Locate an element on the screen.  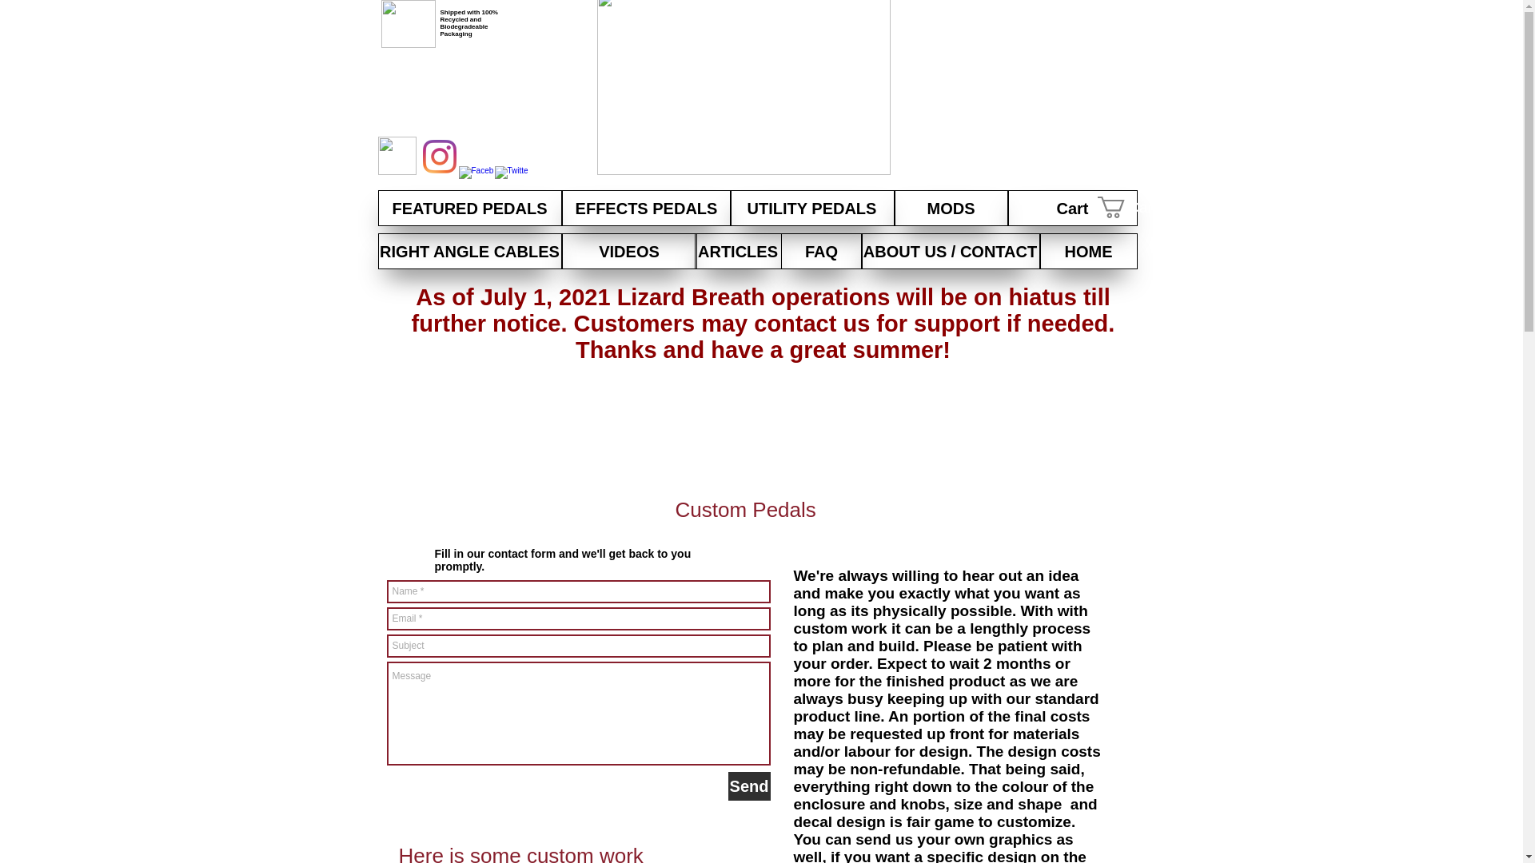
MODS is located at coordinates (950, 208).